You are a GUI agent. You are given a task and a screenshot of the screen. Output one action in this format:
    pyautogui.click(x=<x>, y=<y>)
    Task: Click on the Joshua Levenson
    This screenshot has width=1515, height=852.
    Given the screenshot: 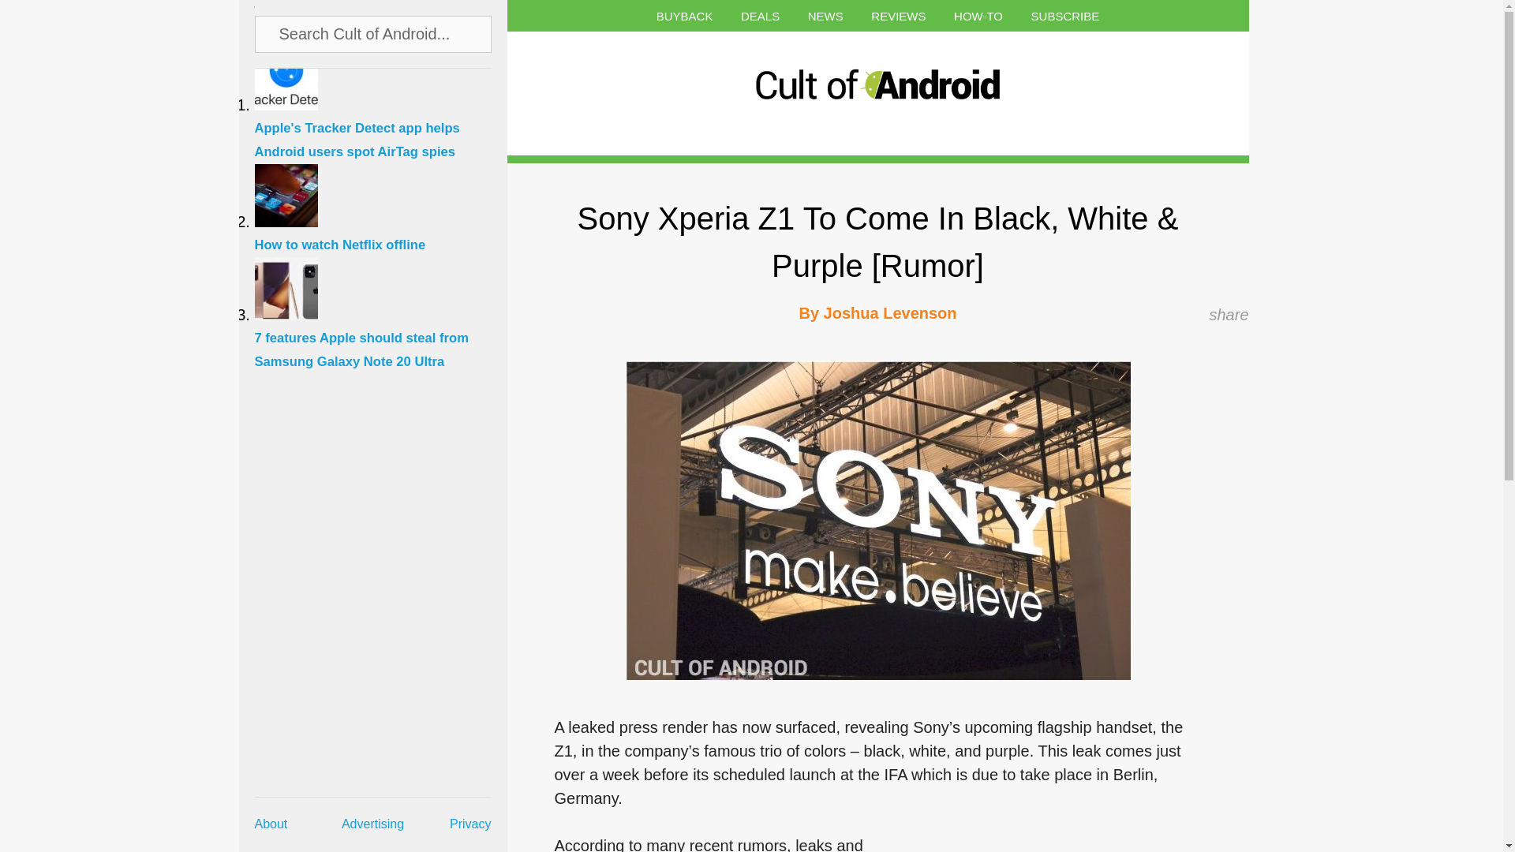 What is the action you would take?
    pyautogui.click(x=890, y=312)
    